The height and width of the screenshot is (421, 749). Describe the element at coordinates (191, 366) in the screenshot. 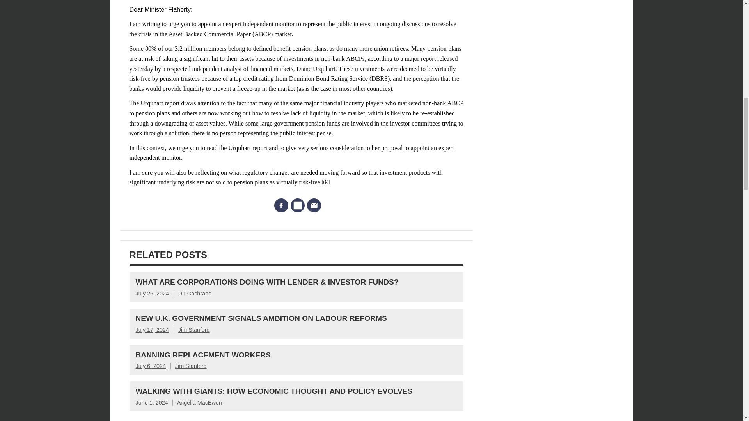

I see `View all posts by Jim Stanford` at that location.